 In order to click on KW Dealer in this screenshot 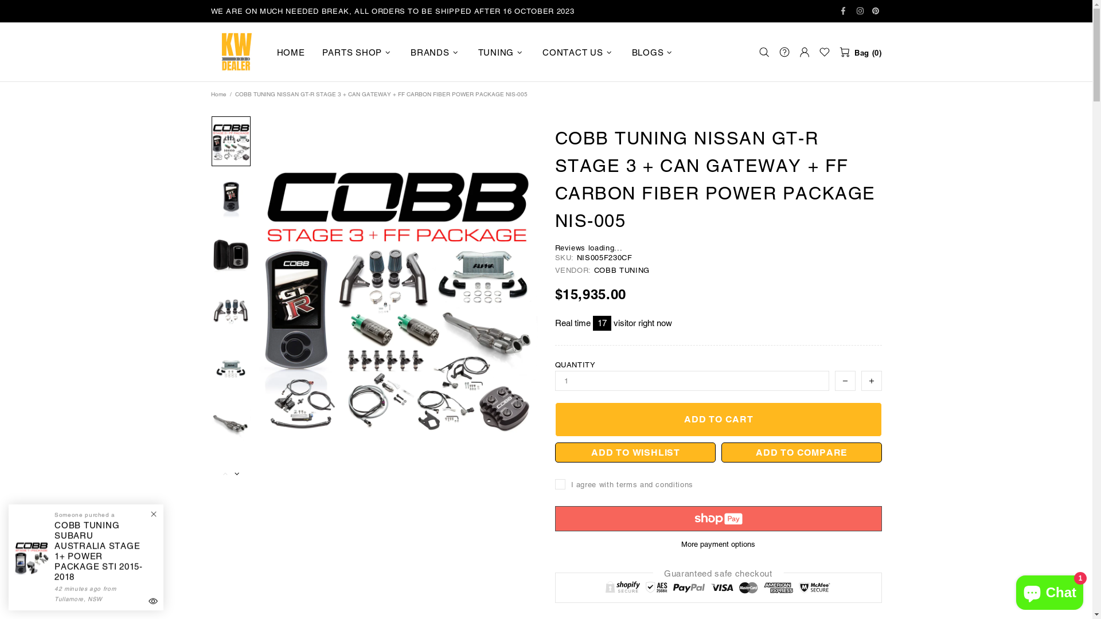, I will do `click(237, 52)`.